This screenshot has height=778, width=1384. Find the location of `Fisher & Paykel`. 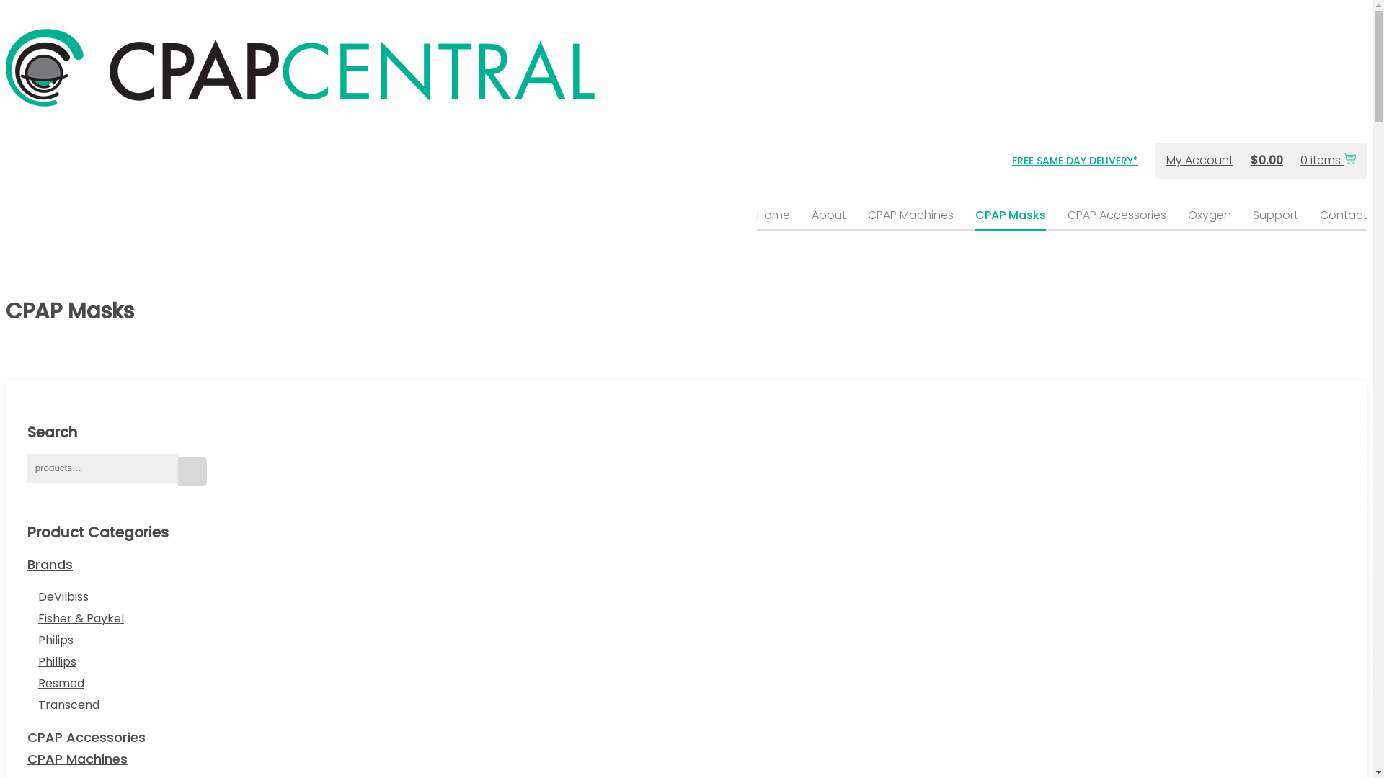

Fisher & Paykel is located at coordinates (81, 618).